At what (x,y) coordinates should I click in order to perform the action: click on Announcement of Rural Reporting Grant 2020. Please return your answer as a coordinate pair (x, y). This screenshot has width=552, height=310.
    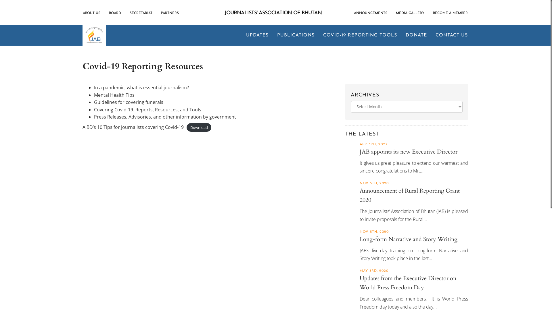
    Looking at the image, I should click on (410, 195).